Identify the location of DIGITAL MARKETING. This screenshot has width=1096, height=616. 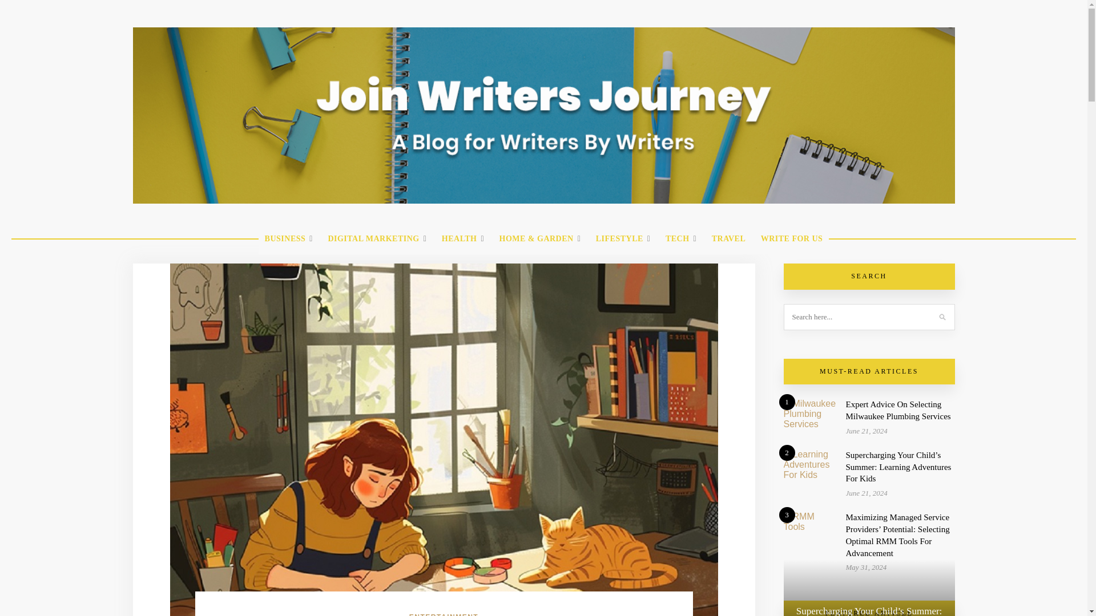
(377, 239).